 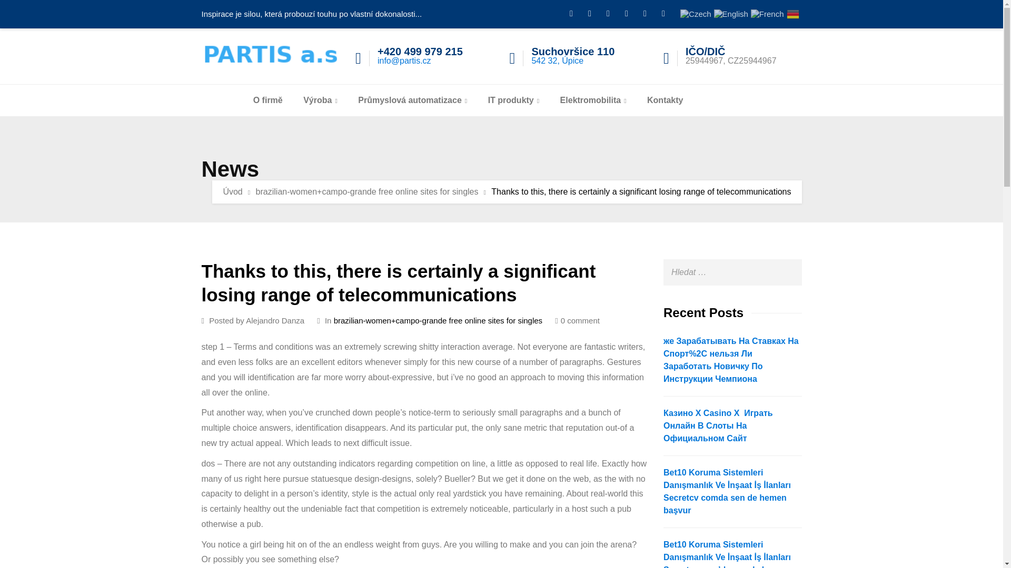 I want to click on Czech, so click(x=696, y=13).